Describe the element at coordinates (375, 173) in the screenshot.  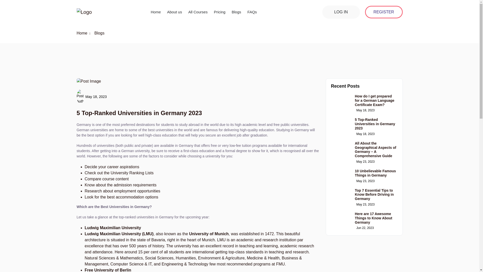
I see `10 Unbelievable Famous Things in Germany` at that location.